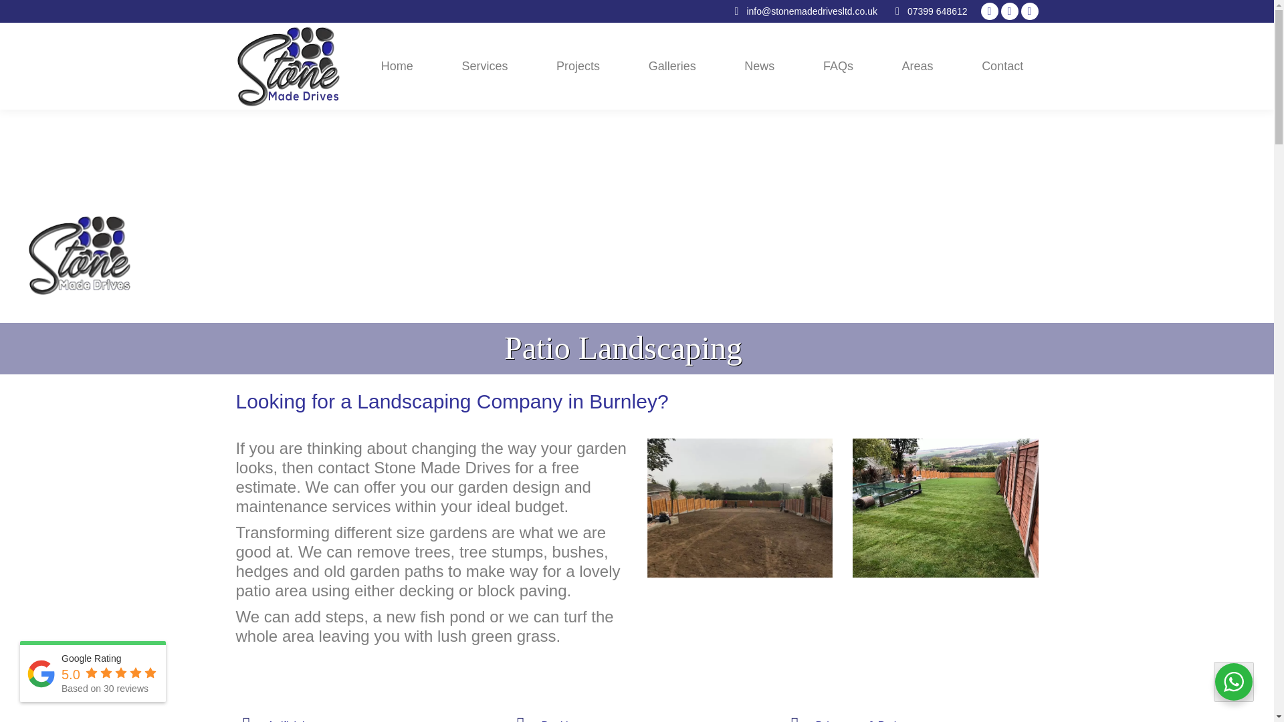  What do you see at coordinates (1008, 11) in the screenshot?
I see `X page opens in new window` at bounding box center [1008, 11].